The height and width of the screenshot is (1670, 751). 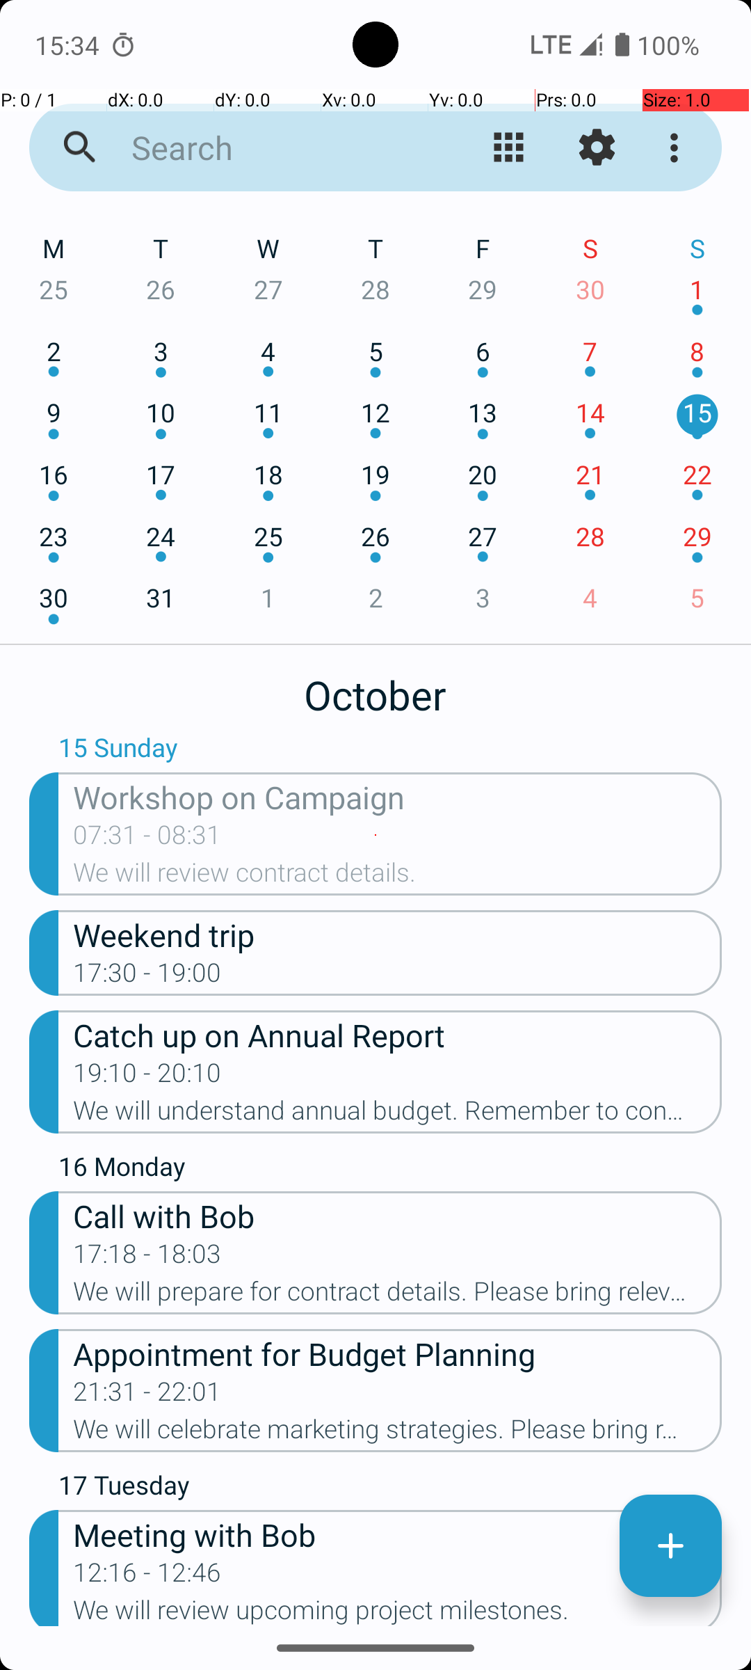 I want to click on 21:31 - 22:01, so click(x=147, y=1396).